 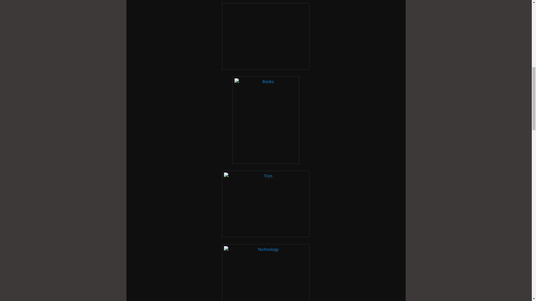 What do you see at coordinates (266, 273) in the screenshot?
I see `Technology` at bounding box center [266, 273].